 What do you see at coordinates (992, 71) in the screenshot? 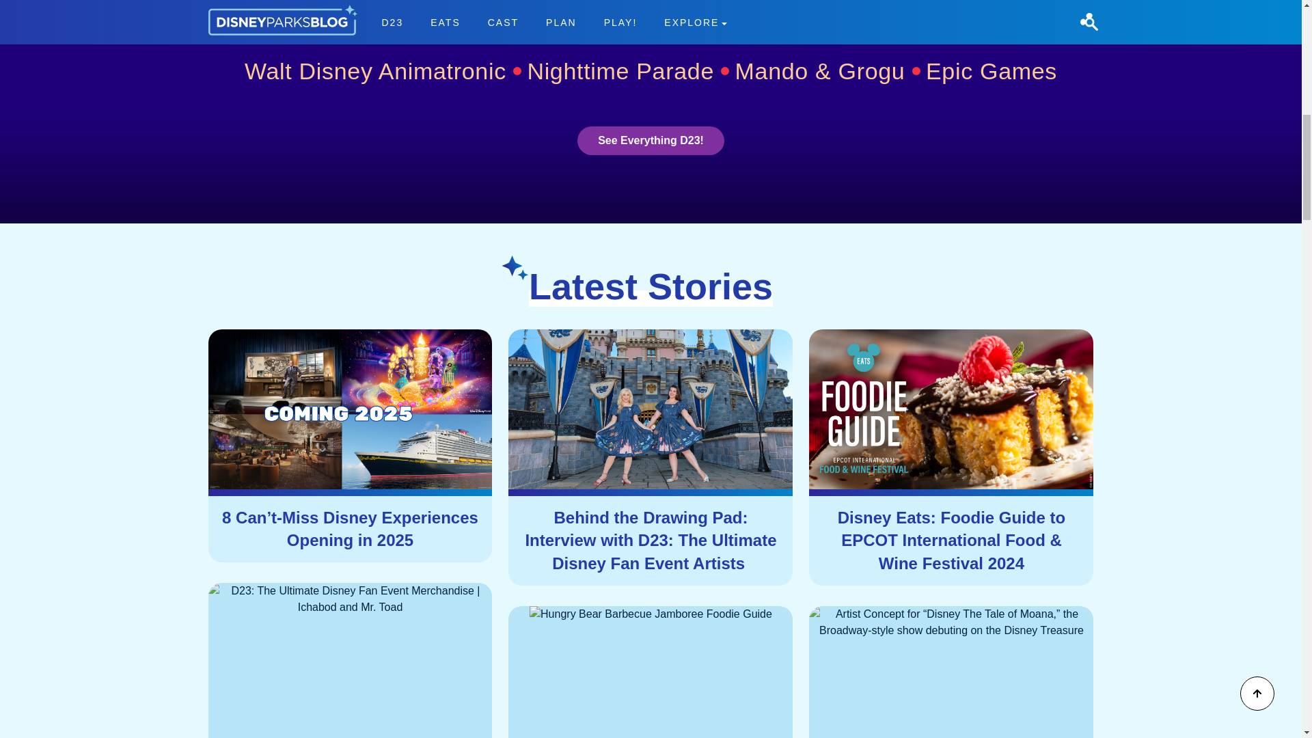
I see `Epic Games` at bounding box center [992, 71].